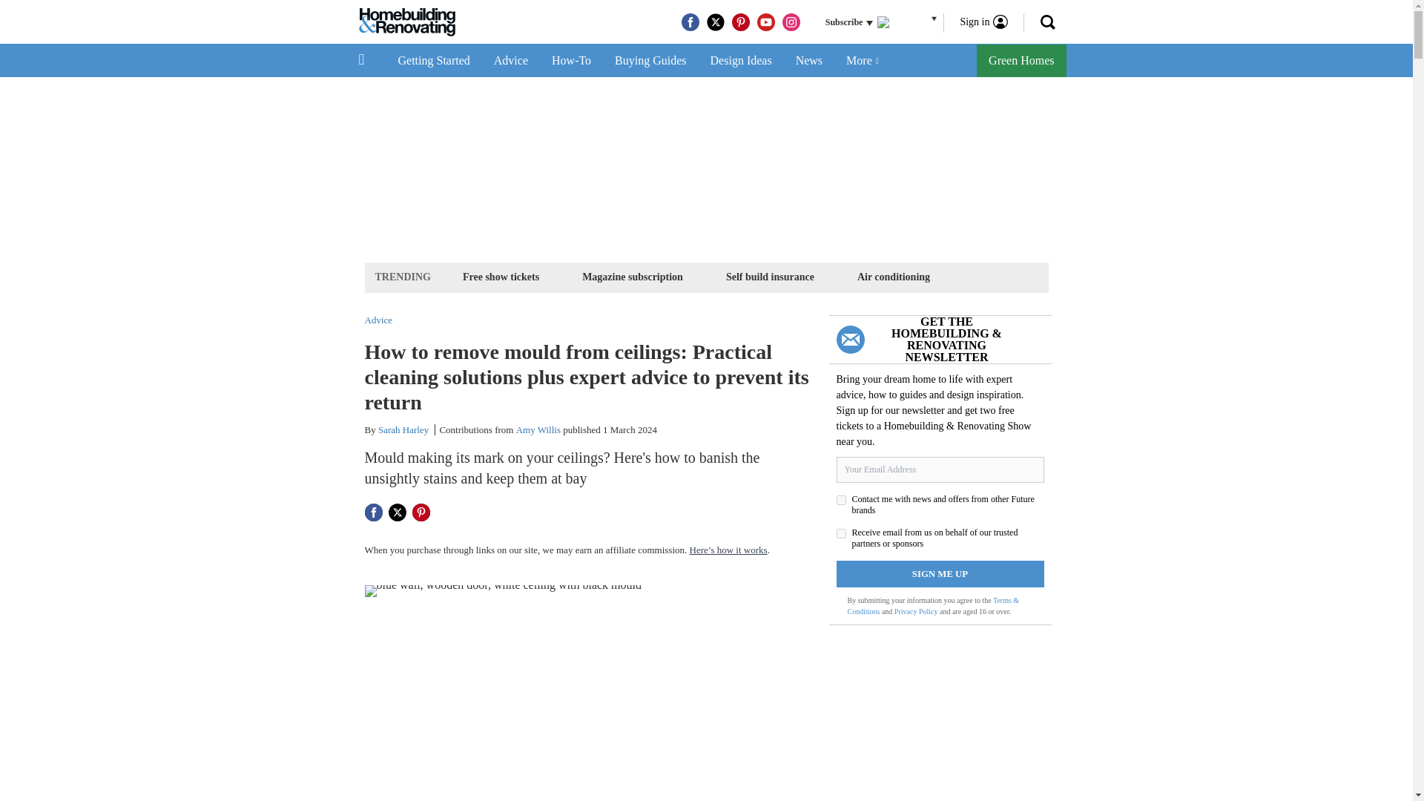 The height and width of the screenshot is (801, 1424). I want to click on Design Ideas, so click(742, 61).